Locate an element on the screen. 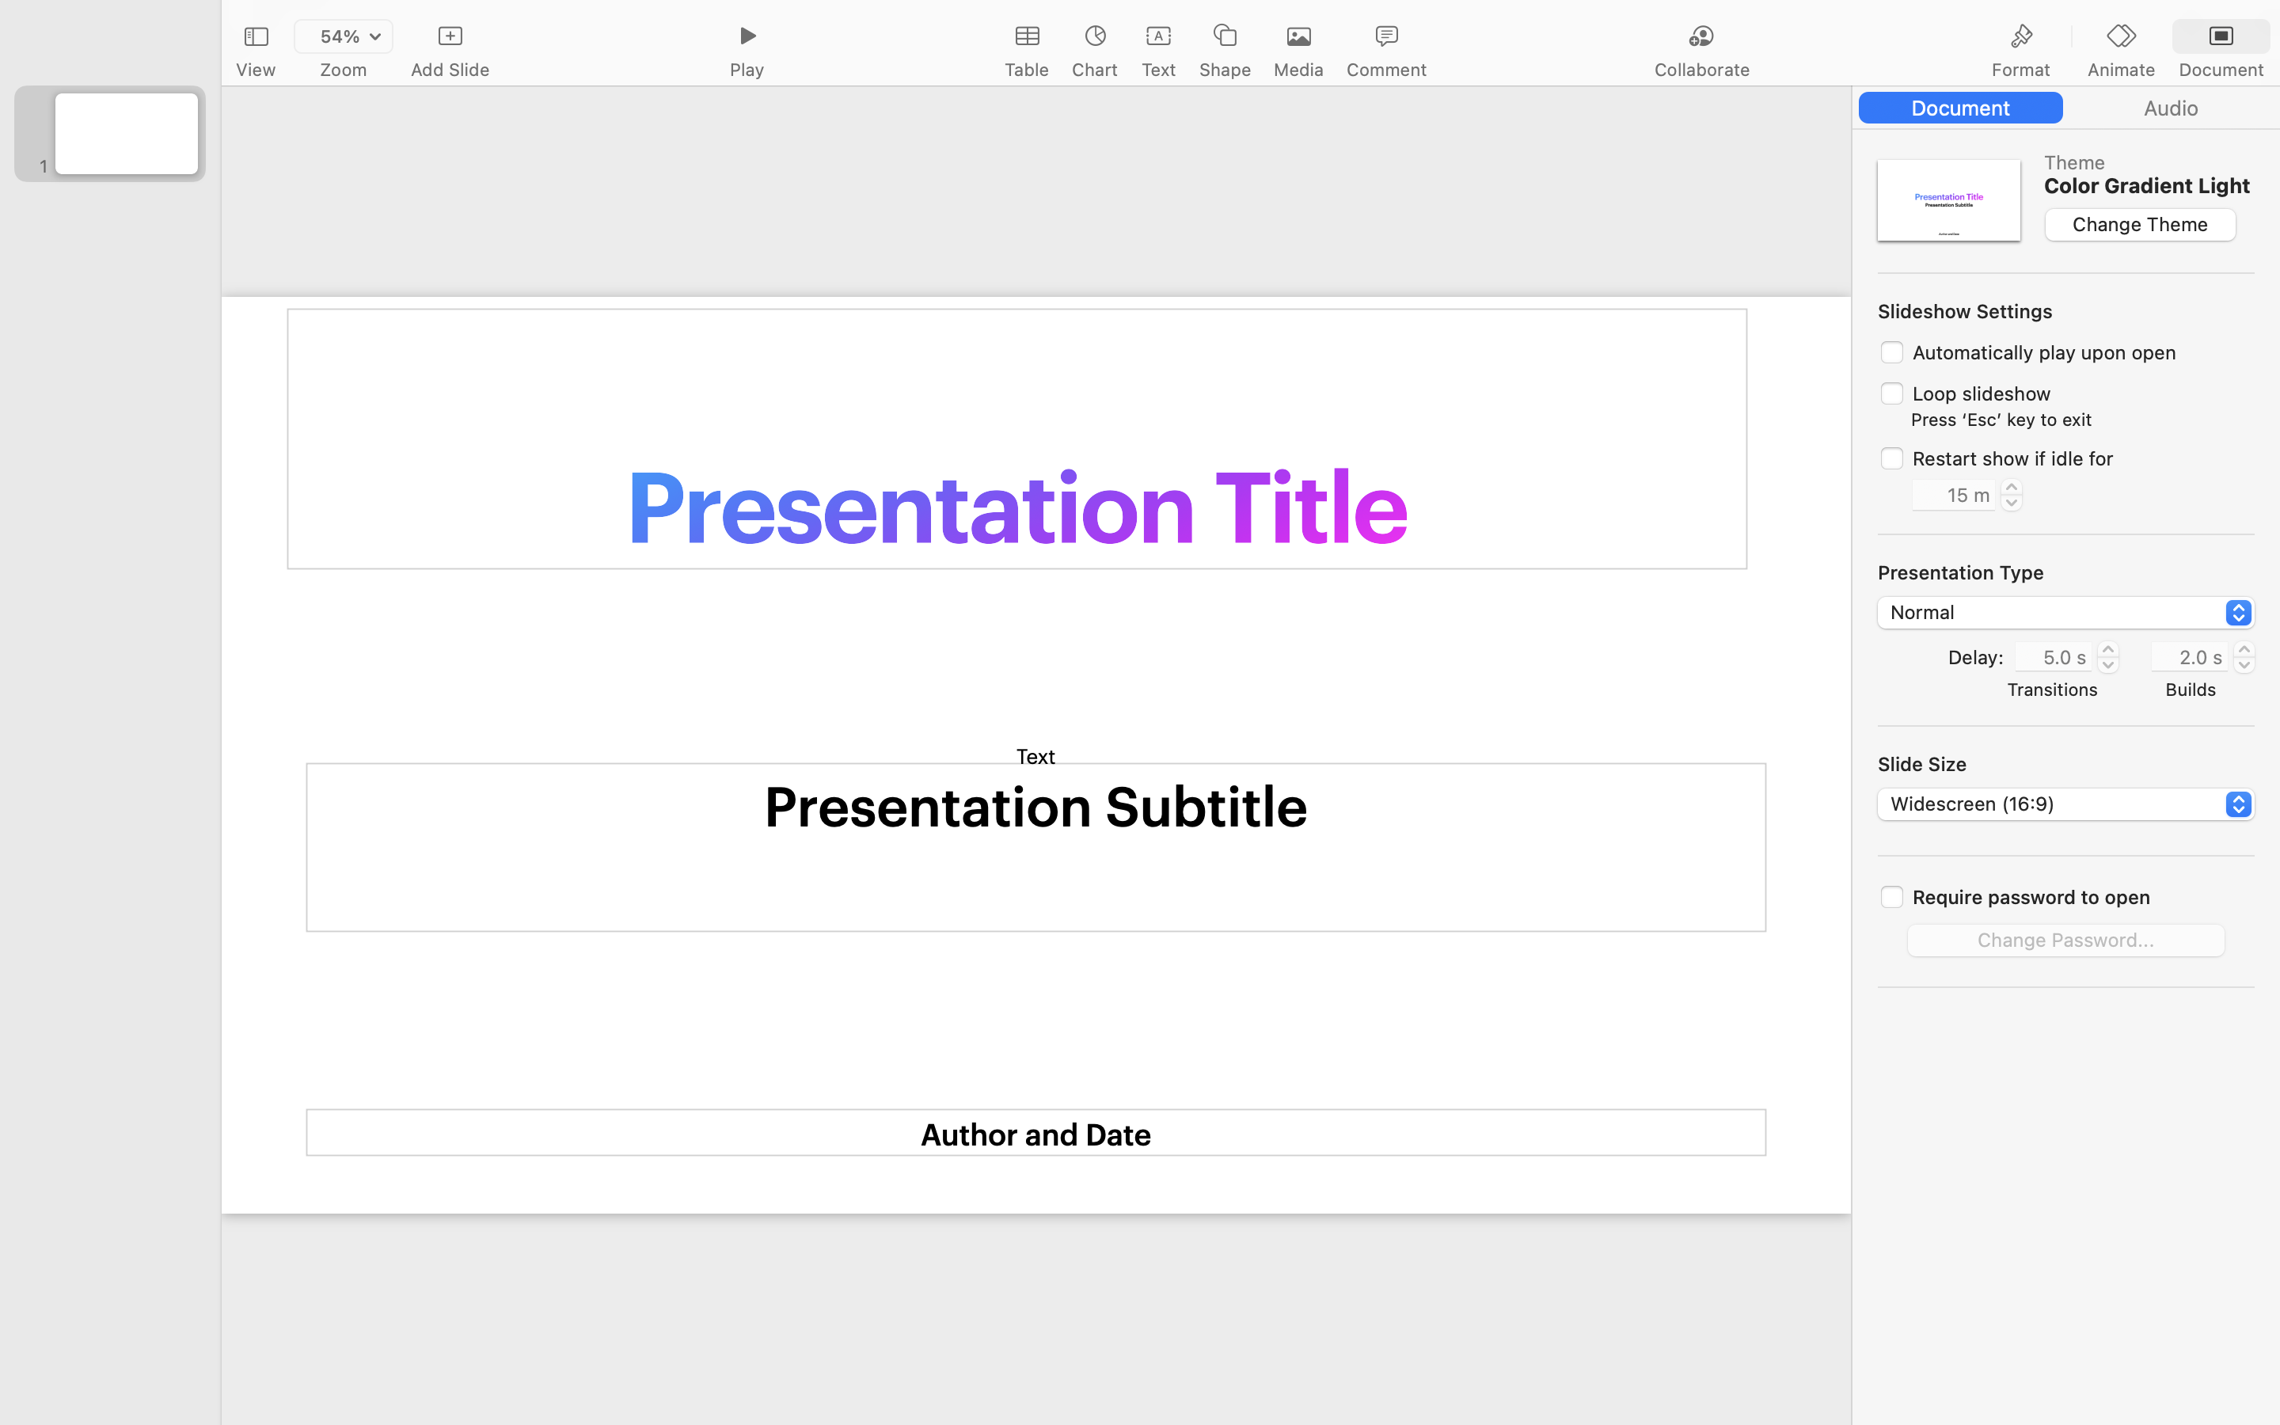 Image resolution: width=2280 pixels, height=1425 pixels. 15.0 is located at coordinates (2012, 494).